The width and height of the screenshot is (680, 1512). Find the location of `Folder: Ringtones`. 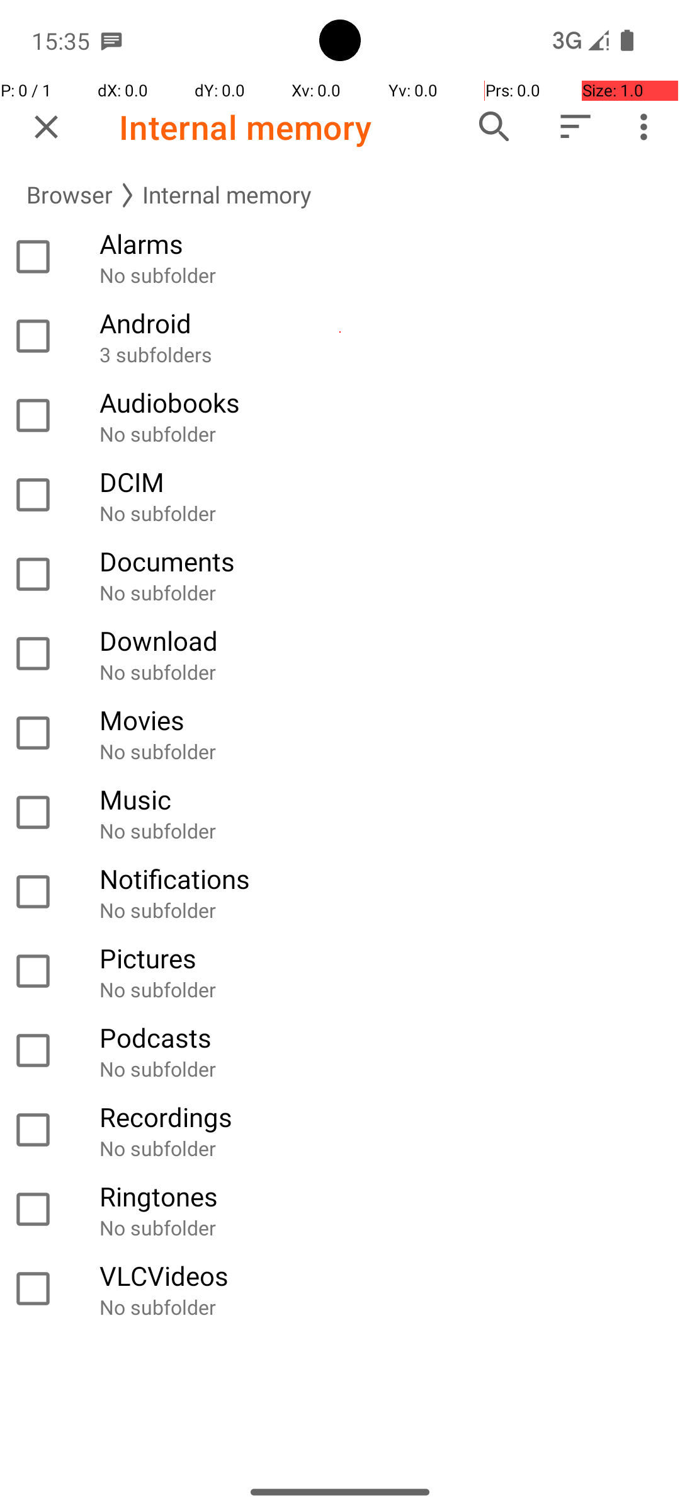

Folder: Ringtones is located at coordinates (340, 1210).